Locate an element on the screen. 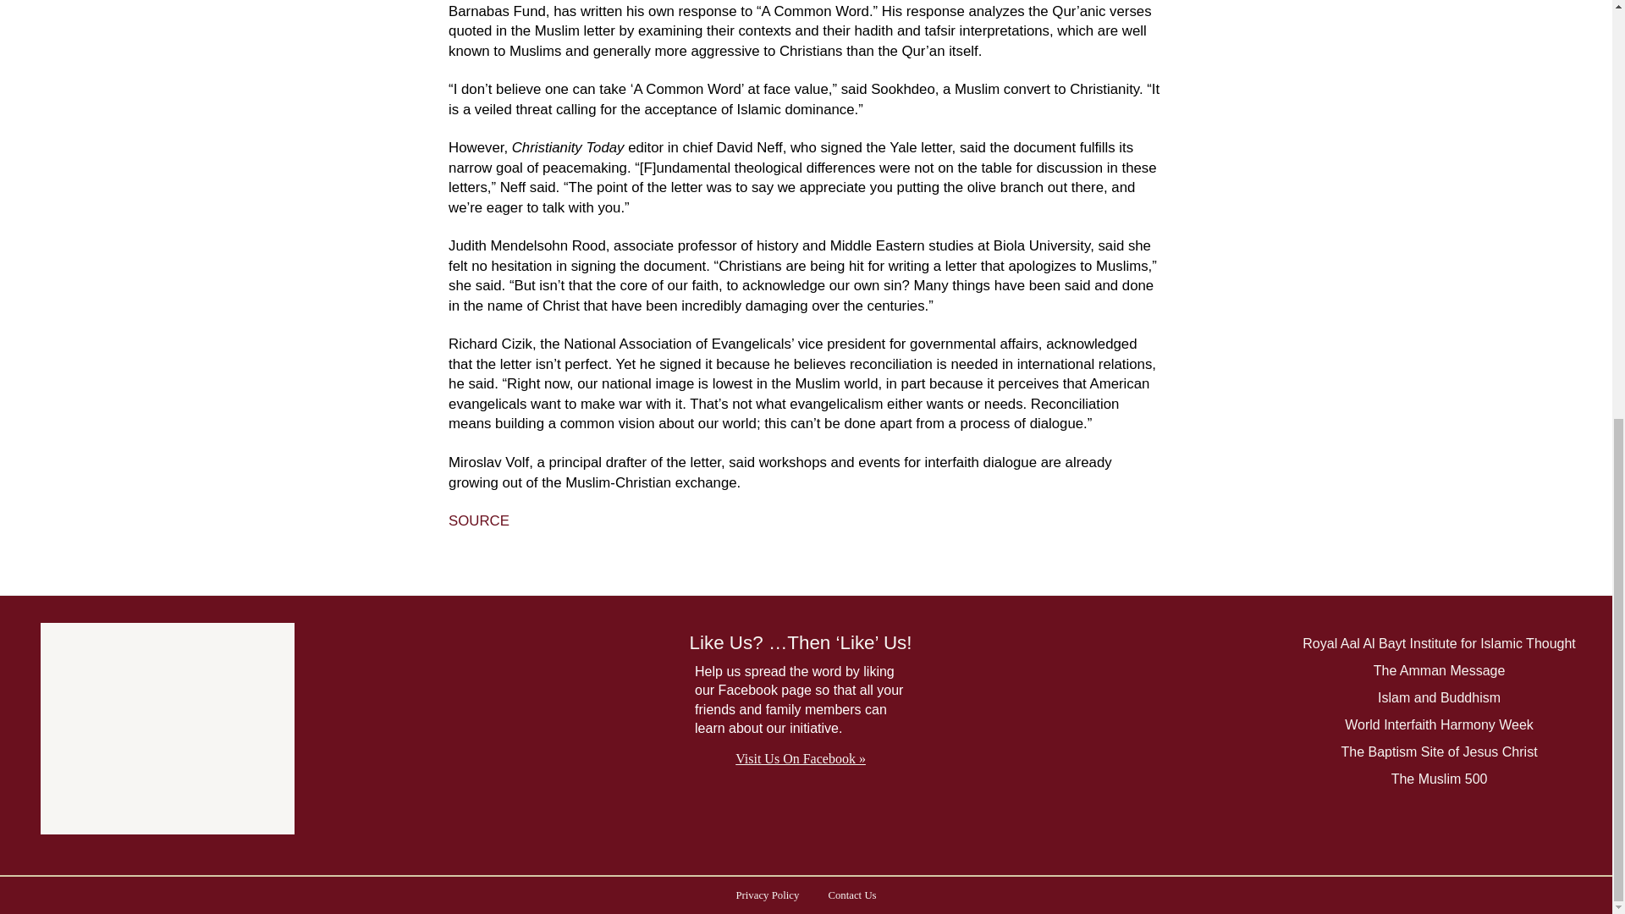 This screenshot has height=914, width=1625. Royal Aal Al Bayt Institute for Islamic Thought is located at coordinates (1439, 645).